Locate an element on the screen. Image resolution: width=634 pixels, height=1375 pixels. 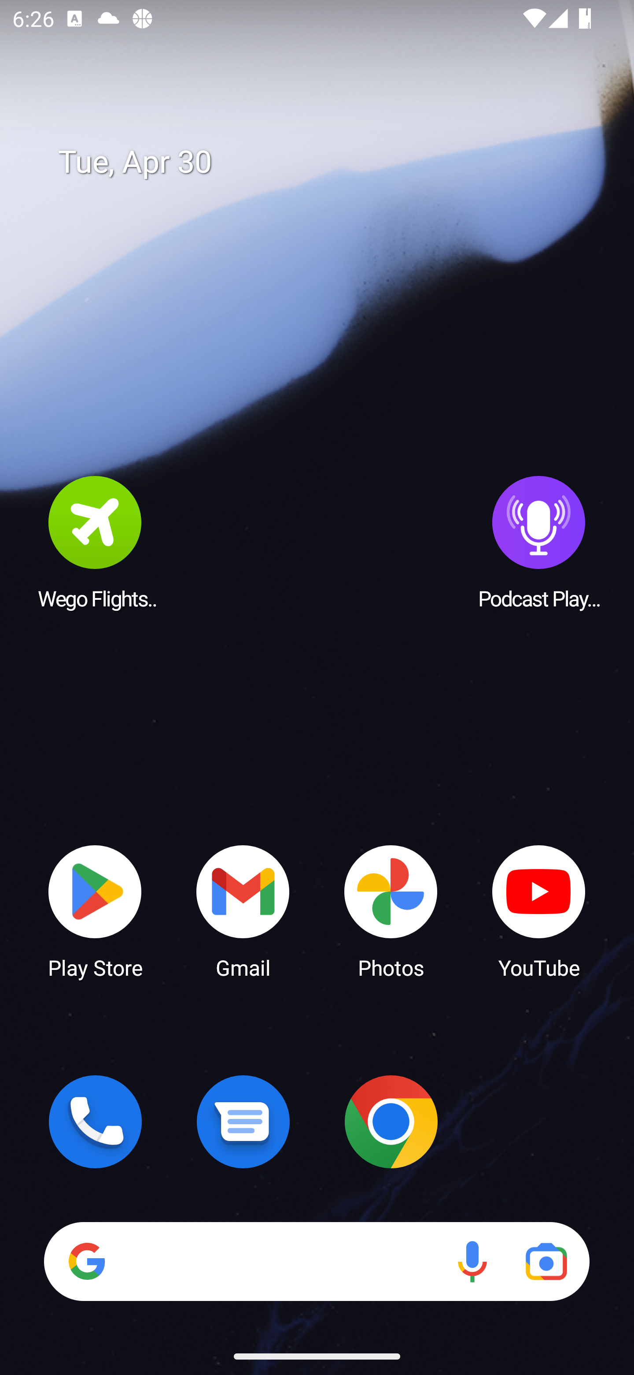
Google Lens is located at coordinates (546, 1261).